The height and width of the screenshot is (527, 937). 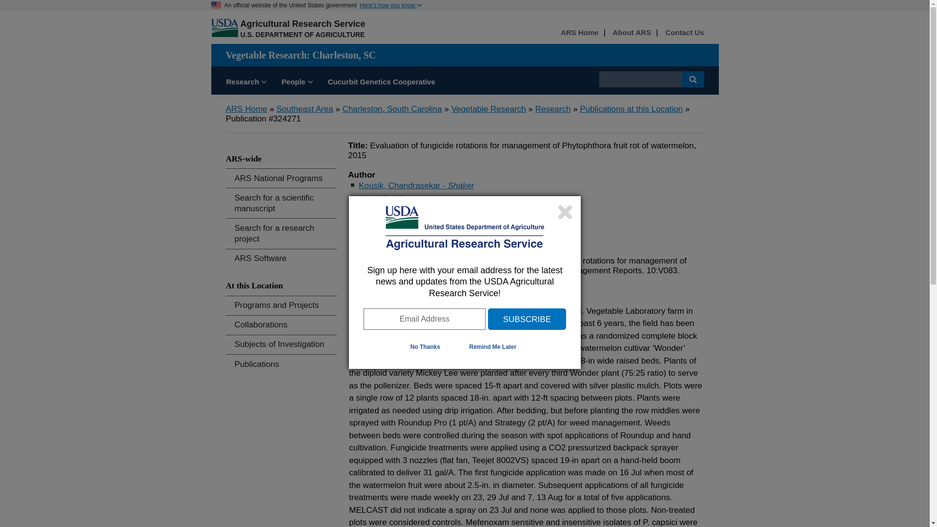 I want to click on Charleston, South Carolina, so click(x=392, y=109).